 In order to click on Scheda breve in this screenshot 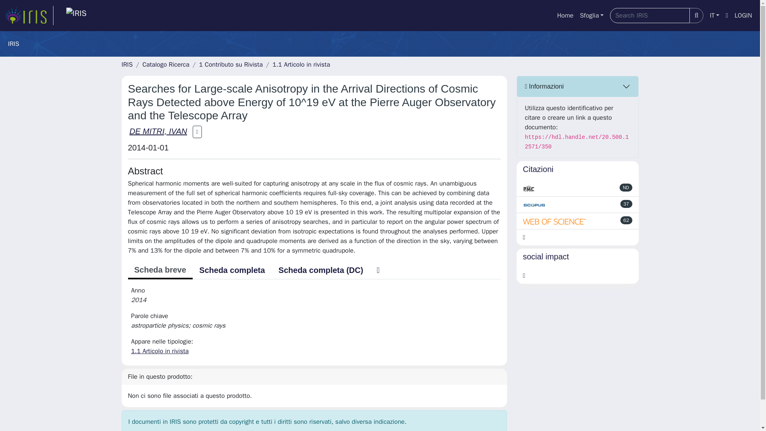, I will do `click(160, 270)`.